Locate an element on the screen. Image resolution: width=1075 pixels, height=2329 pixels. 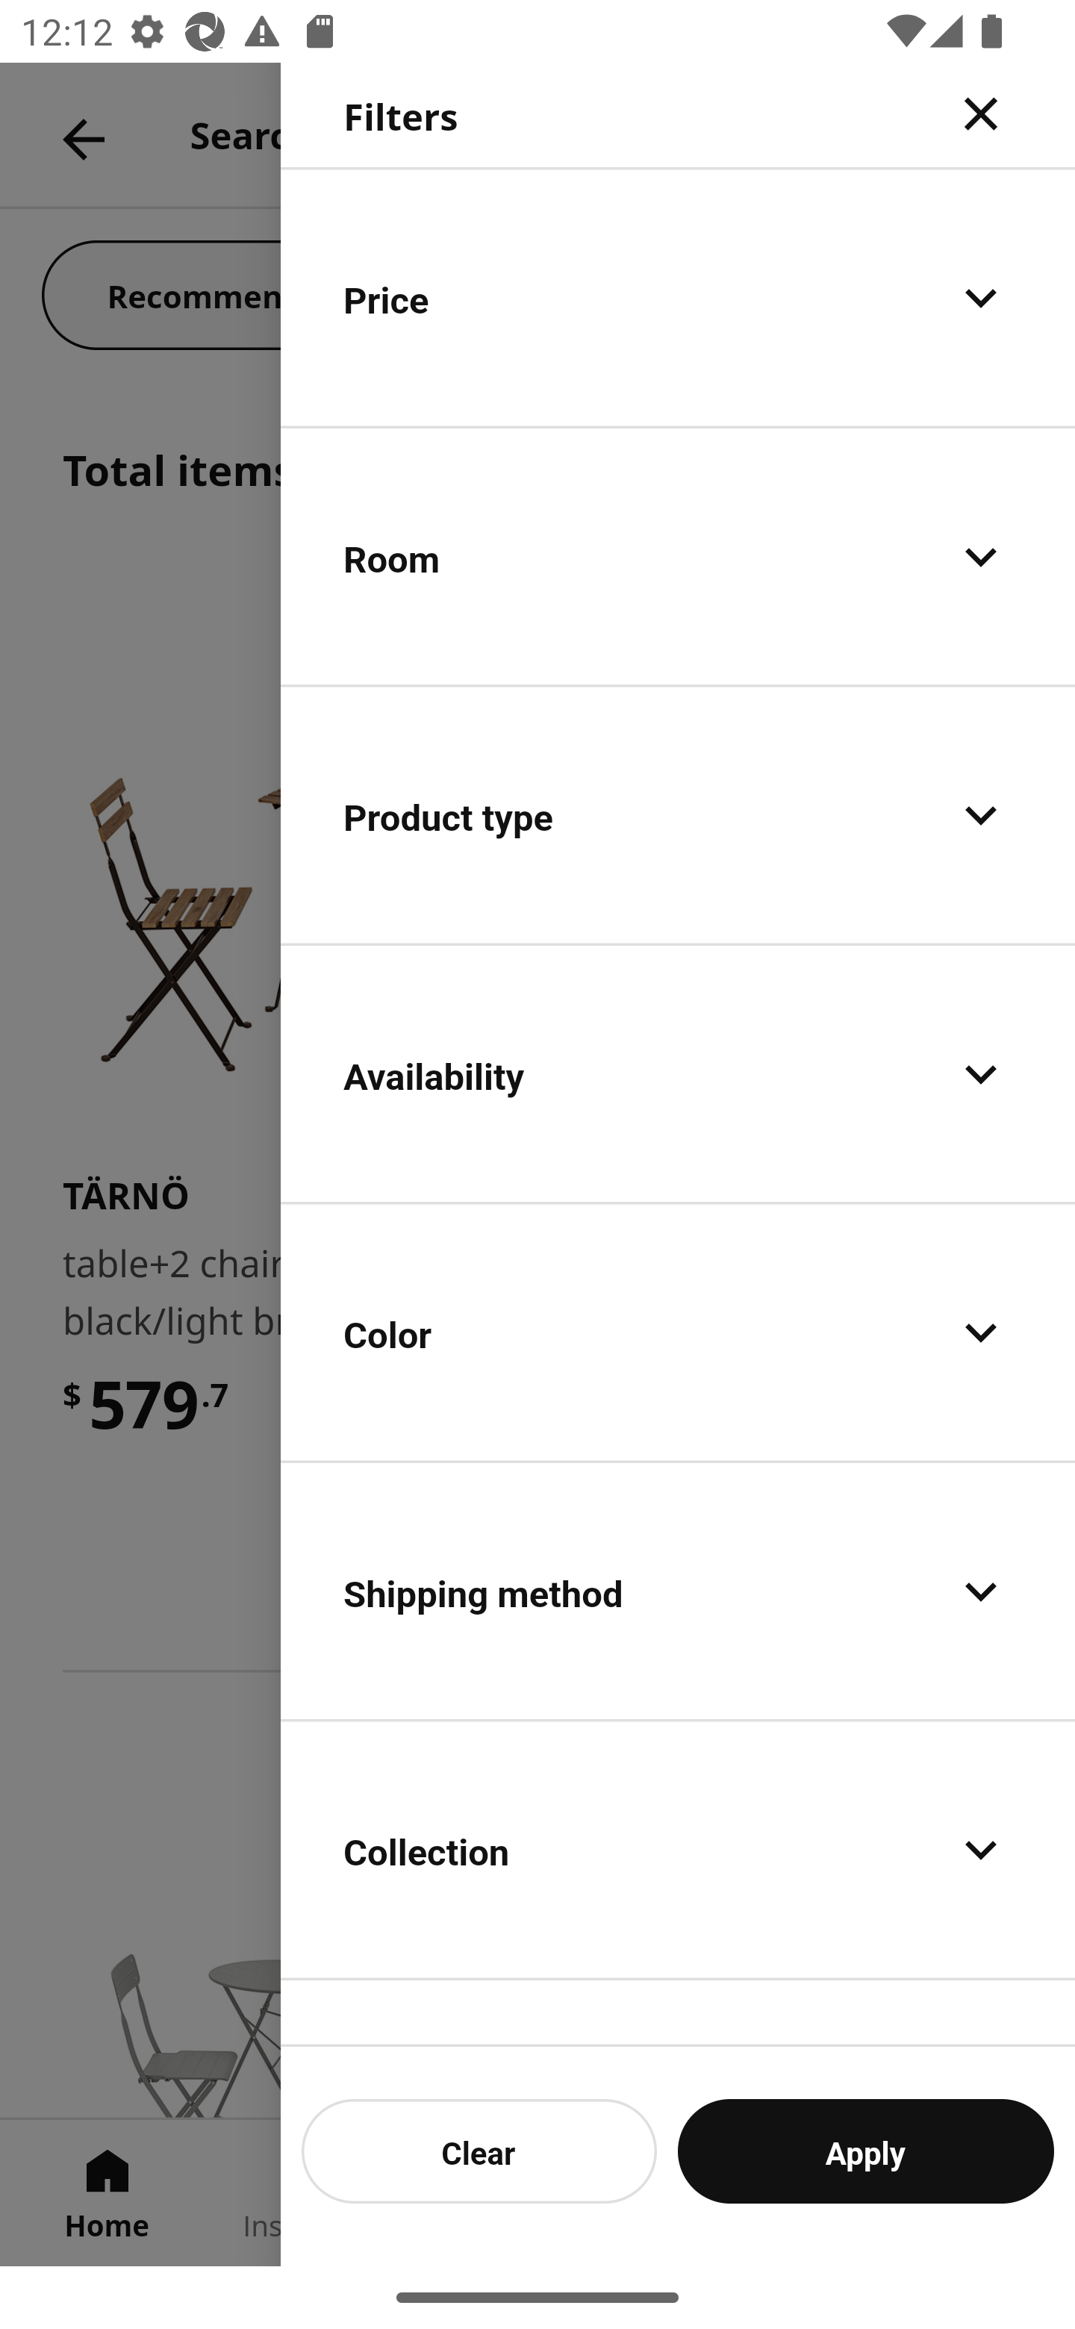
Price is located at coordinates (678, 297).